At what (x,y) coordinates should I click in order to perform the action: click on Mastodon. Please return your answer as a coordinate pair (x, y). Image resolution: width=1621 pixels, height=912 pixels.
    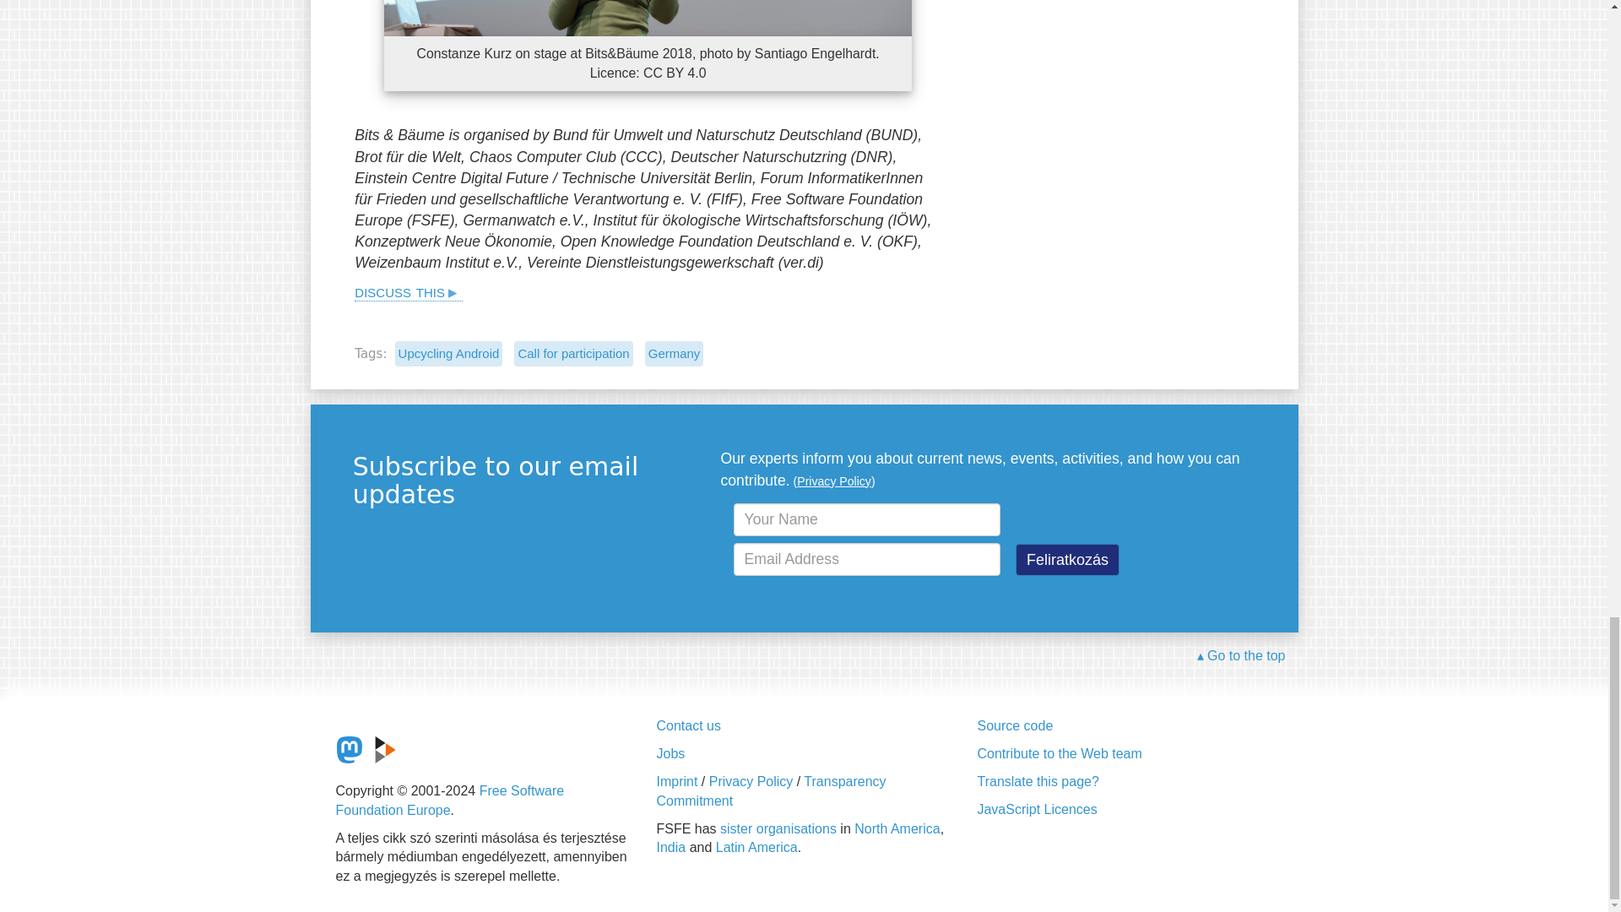
    Looking at the image, I should click on (350, 749).